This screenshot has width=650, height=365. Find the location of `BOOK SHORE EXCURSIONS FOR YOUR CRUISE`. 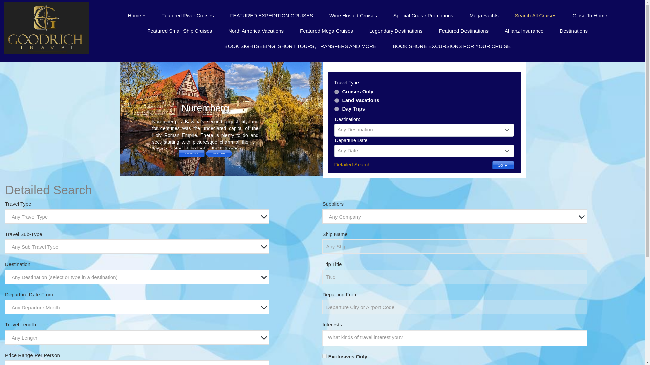

BOOK SHORE EXCURSIONS FOR YOUR CRUISE is located at coordinates (452, 46).